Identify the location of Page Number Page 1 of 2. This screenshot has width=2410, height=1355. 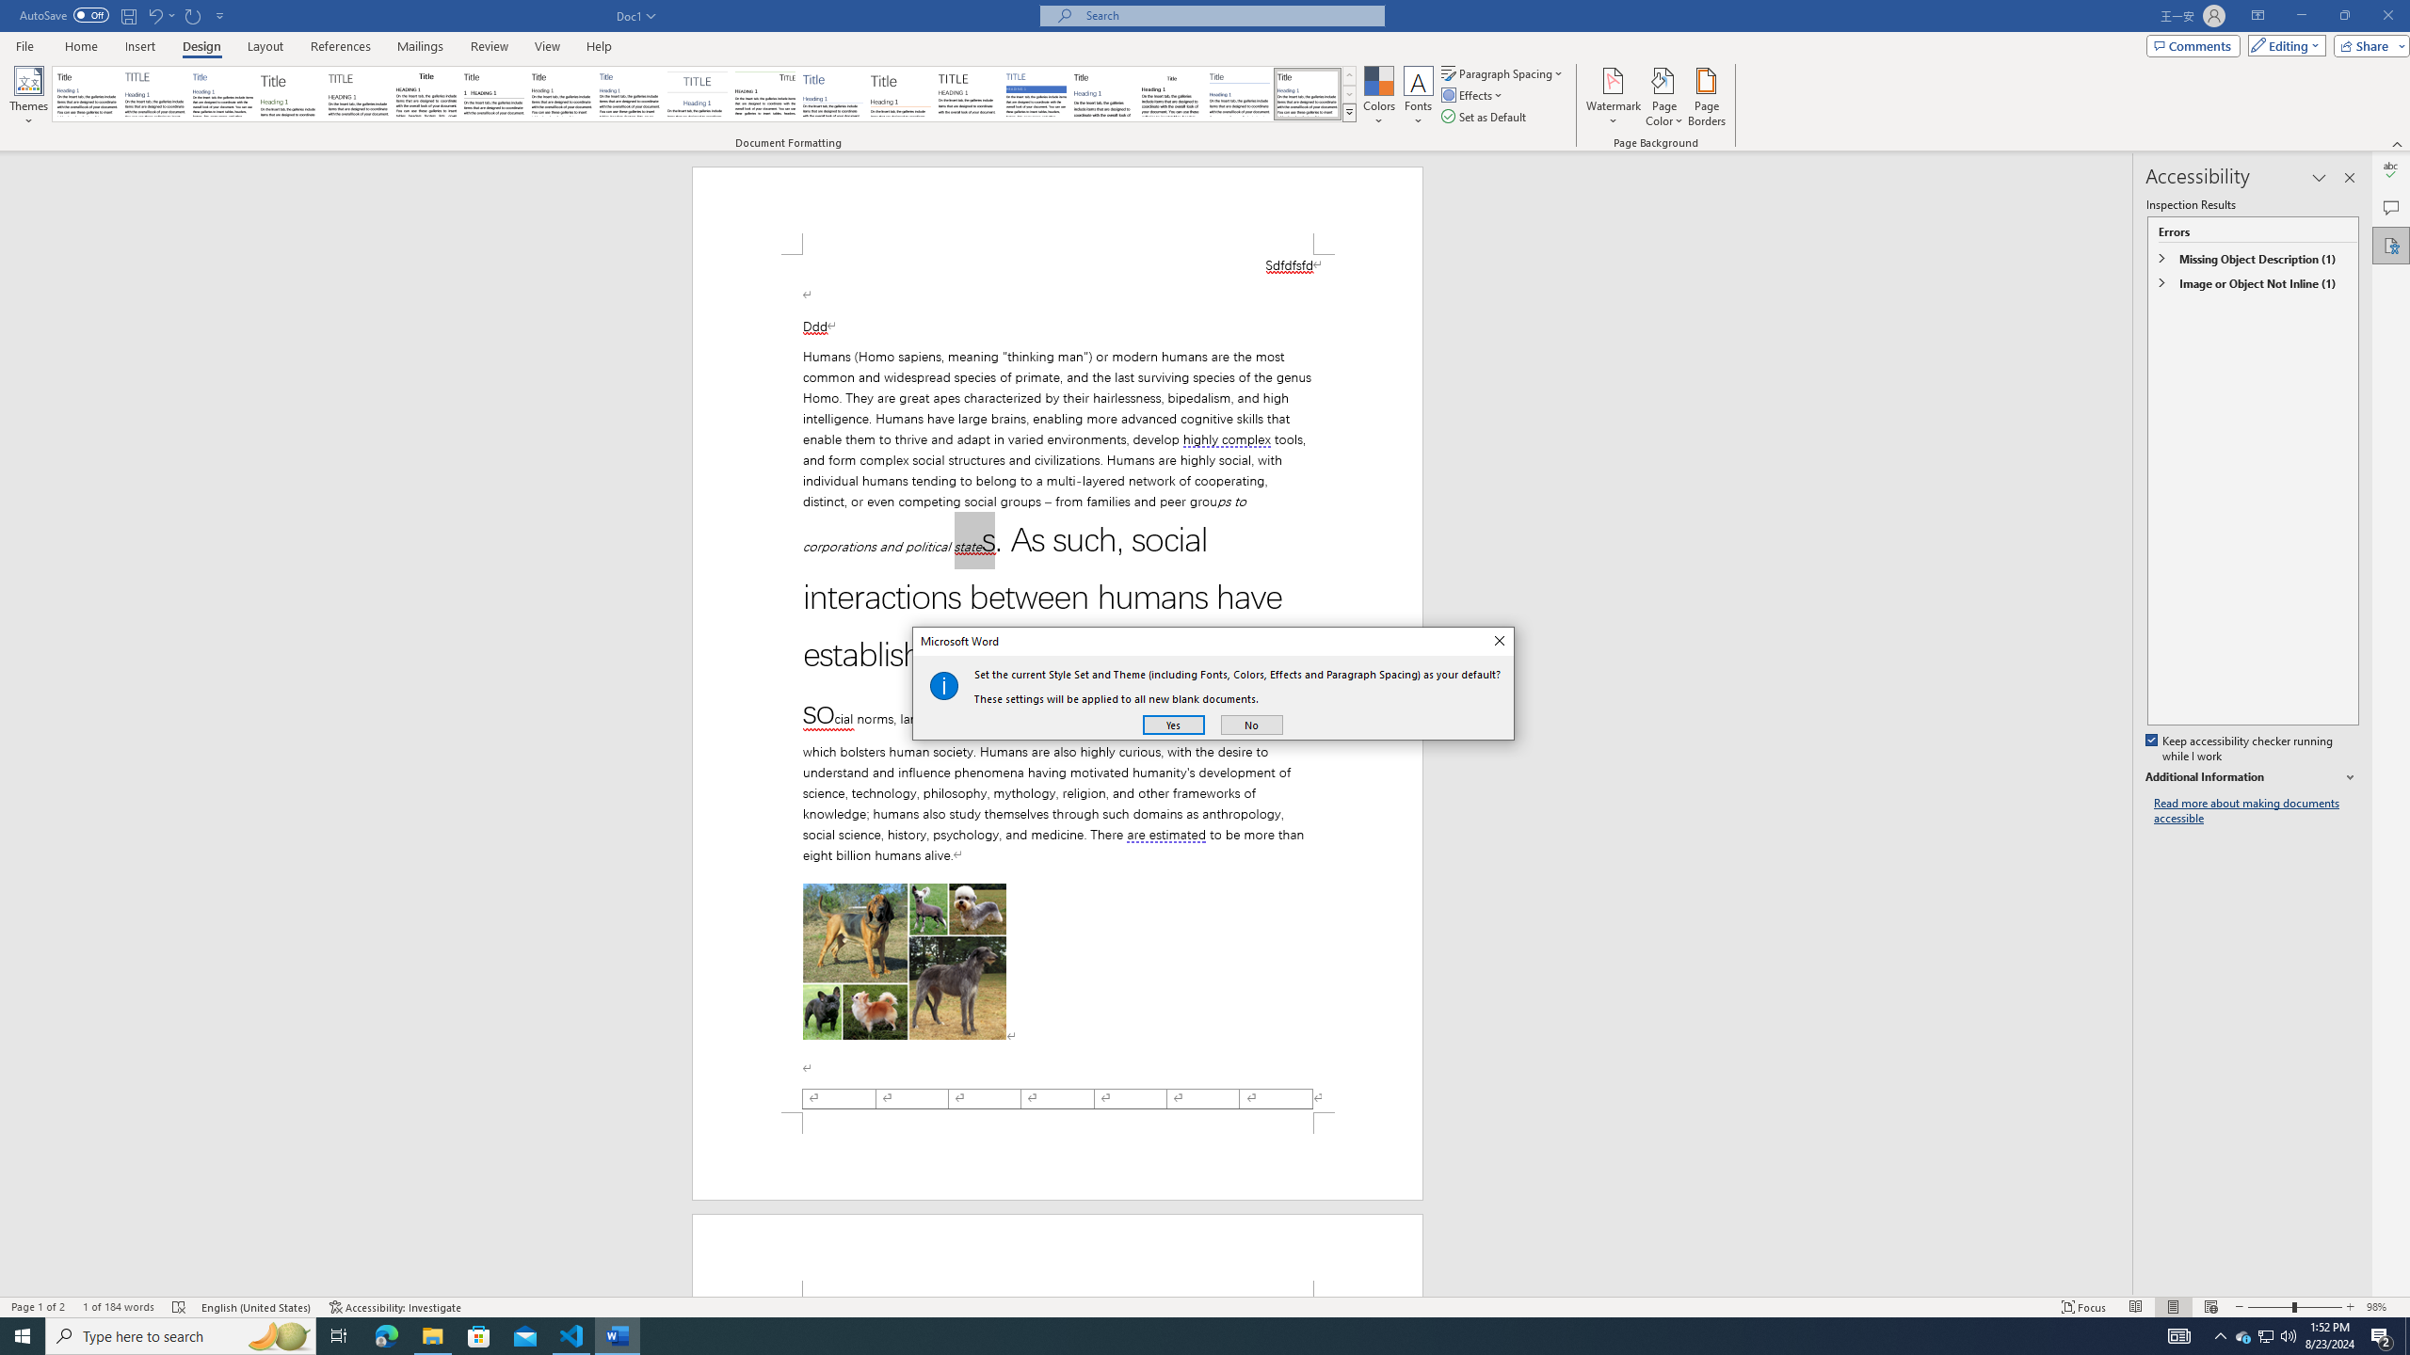
(38, 1307).